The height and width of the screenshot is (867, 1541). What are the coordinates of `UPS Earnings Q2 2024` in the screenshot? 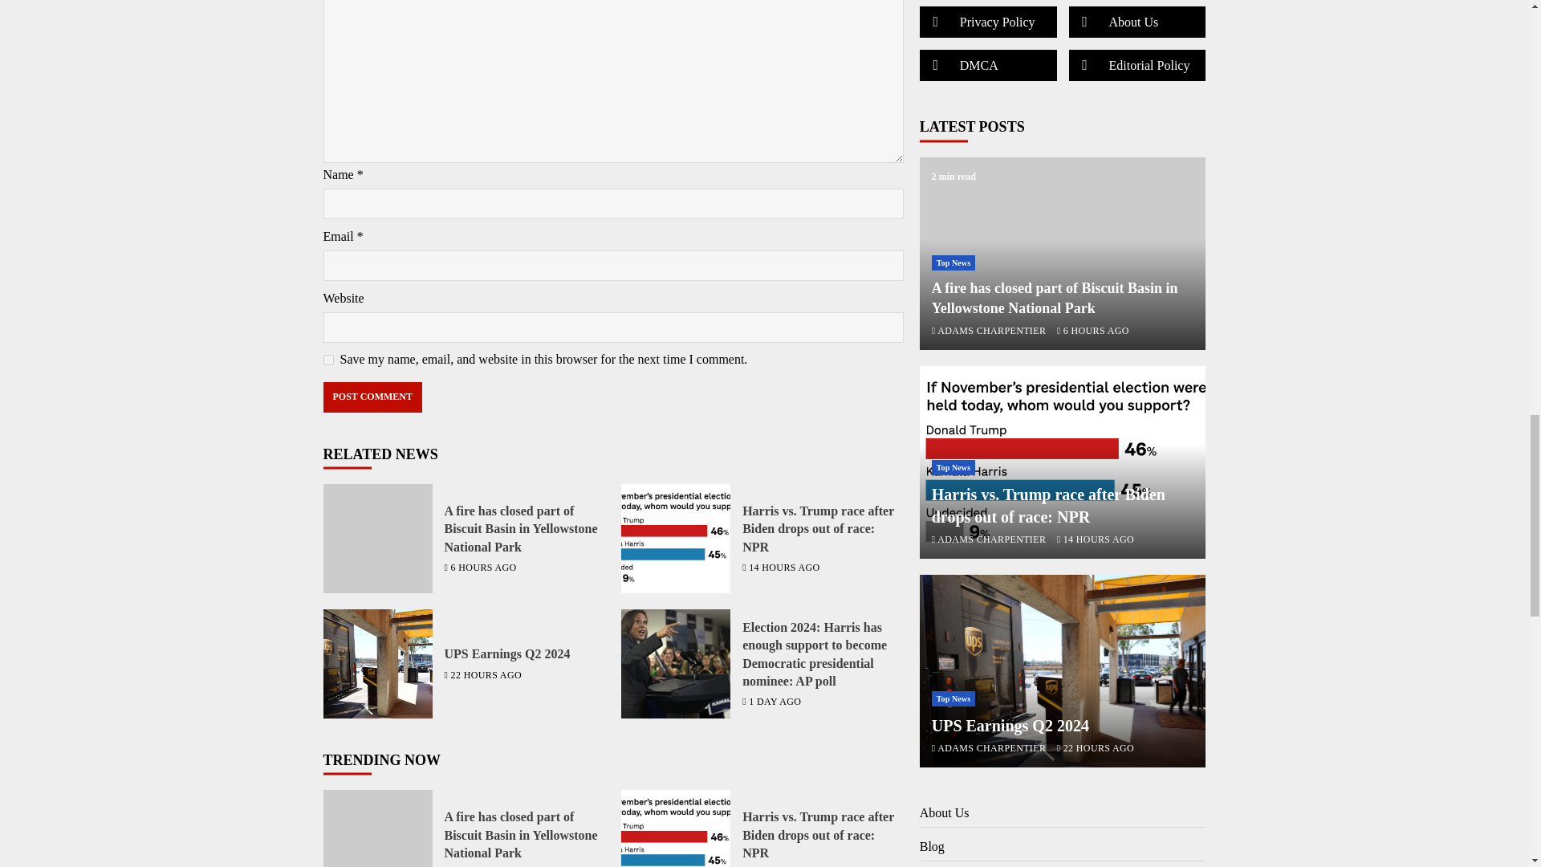 It's located at (507, 653).